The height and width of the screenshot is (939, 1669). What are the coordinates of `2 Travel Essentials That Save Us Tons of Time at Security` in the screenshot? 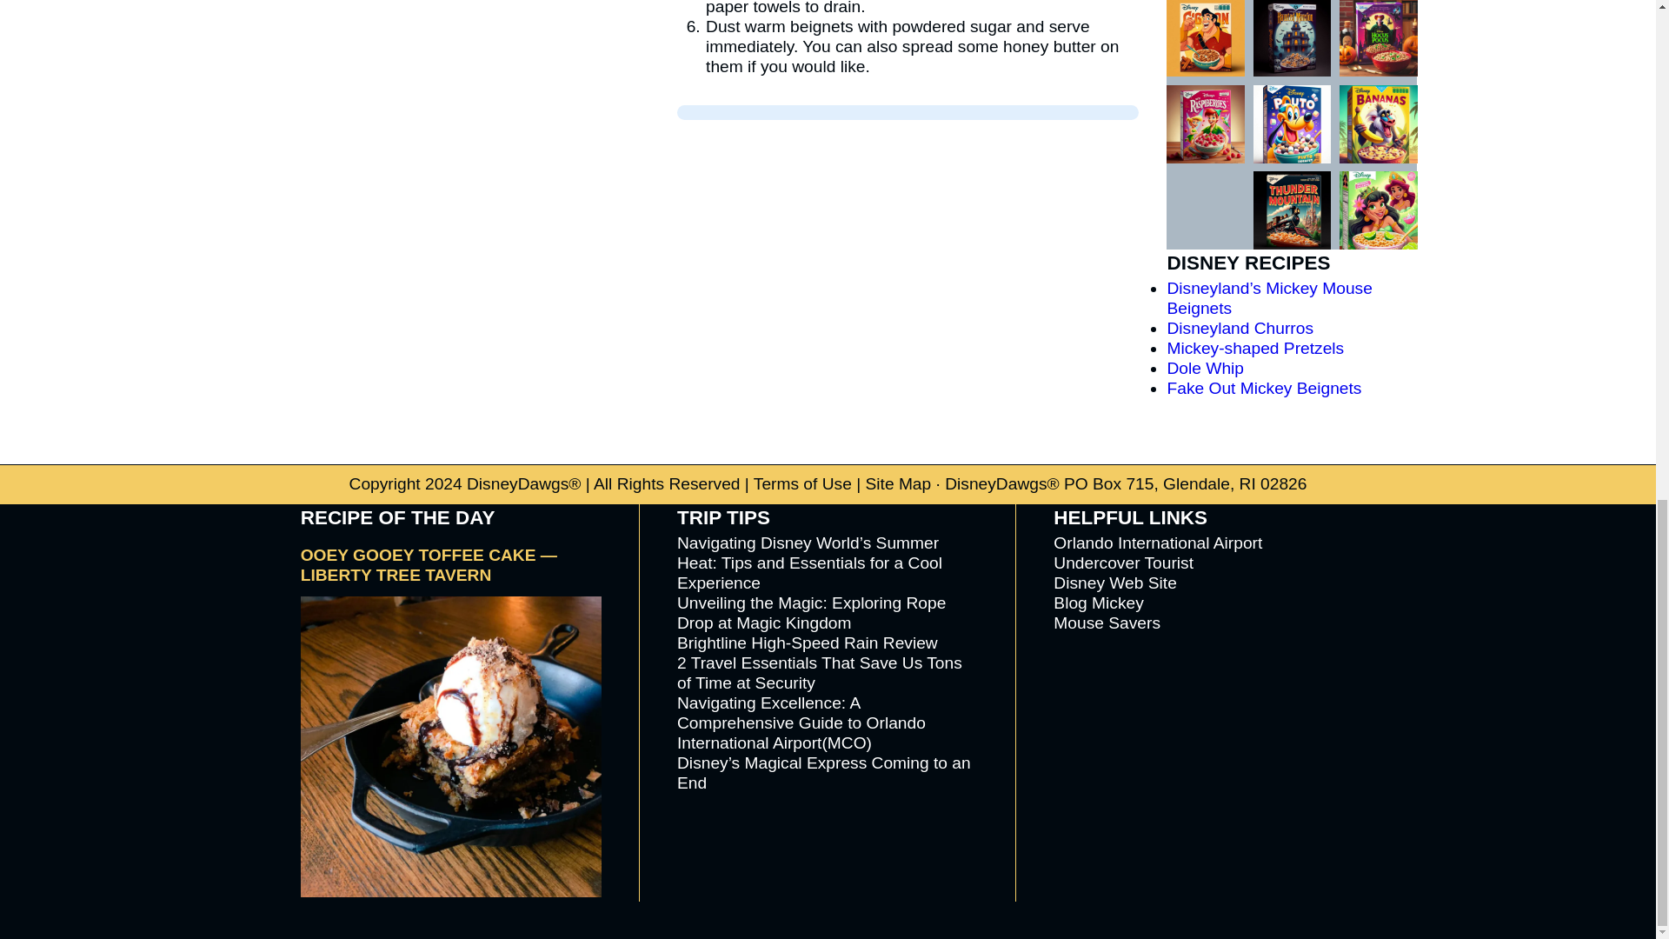 It's located at (820, 672).